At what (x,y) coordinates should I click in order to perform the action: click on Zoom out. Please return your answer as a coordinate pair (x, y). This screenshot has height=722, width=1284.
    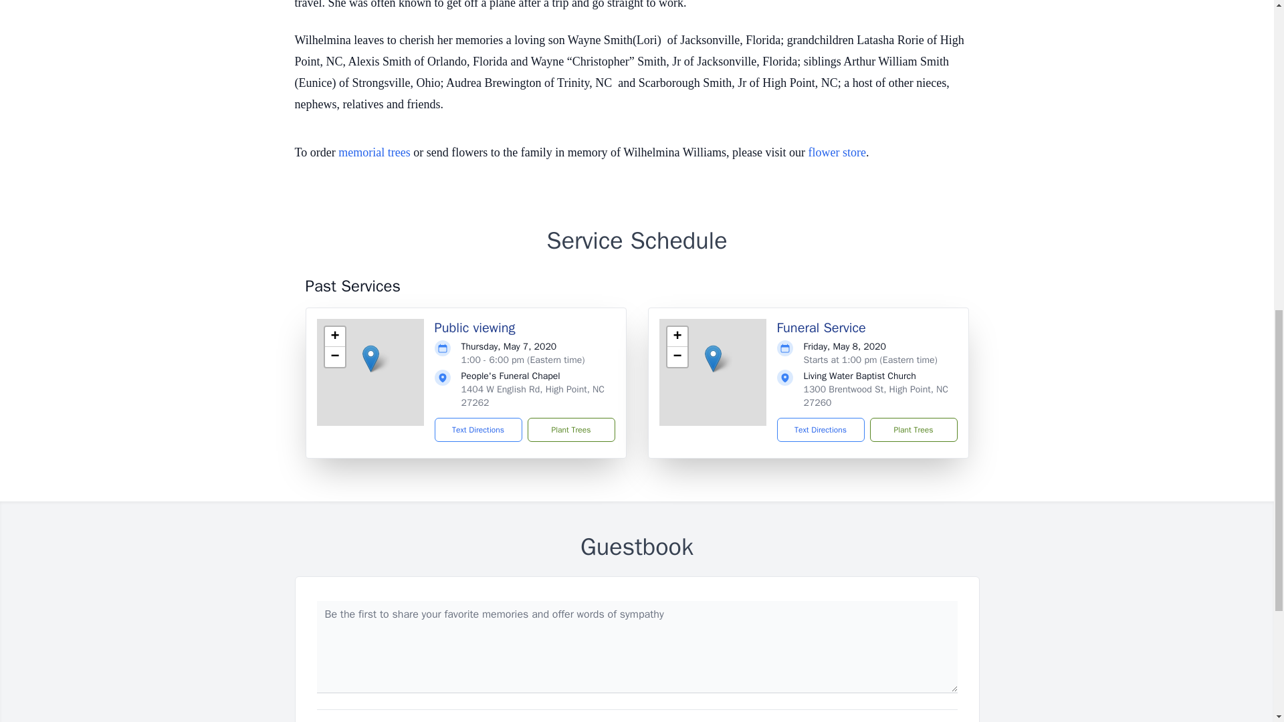
    Looking at the image, I should click on (677, 357).